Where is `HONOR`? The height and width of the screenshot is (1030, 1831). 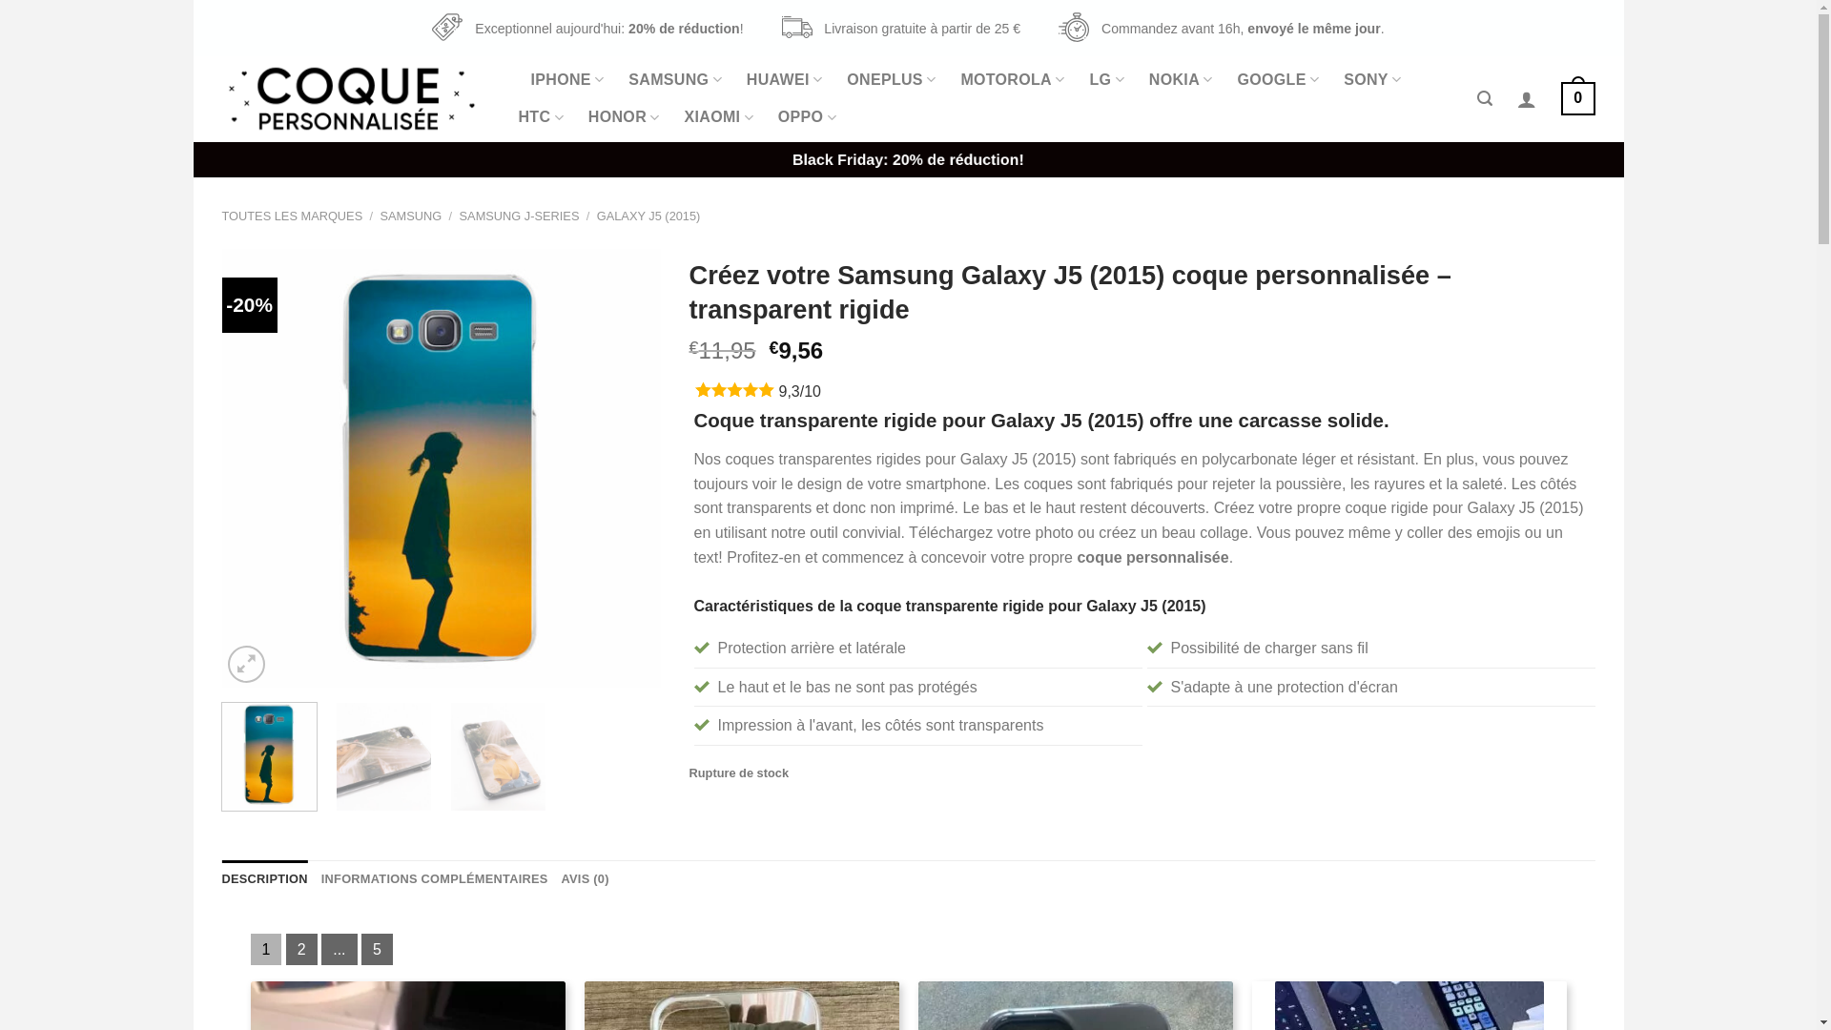 HONOR is located at coordinates (624, 118).